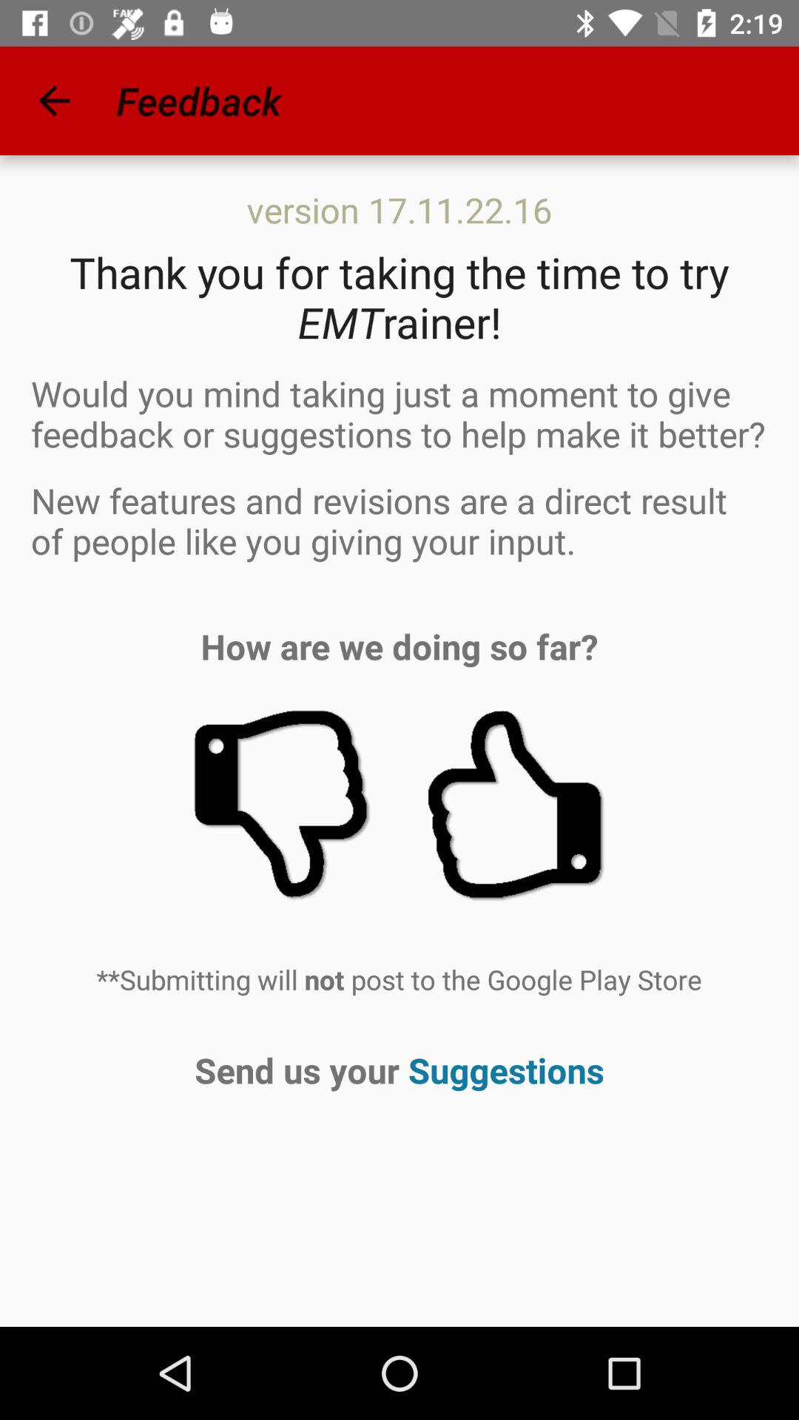 The image size is (799, 1420). Describe the element at coordinates (54, 101) in the screenshot. I see `turn off the icon next to the feedback app` at that location.